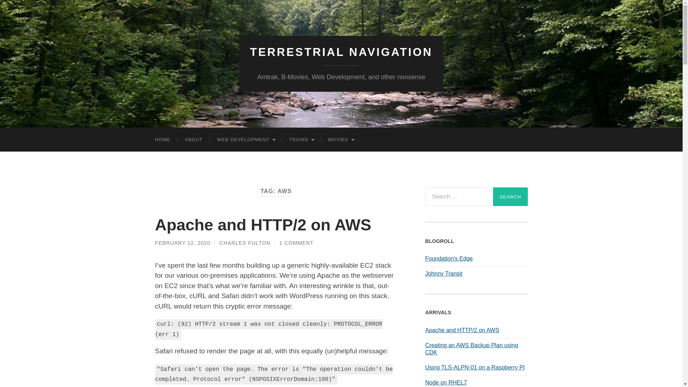  What do you see at coordinates (245, 243) in the screenshot?
I see `Posts by Charles Fulton` at bounding box center [245, 243].